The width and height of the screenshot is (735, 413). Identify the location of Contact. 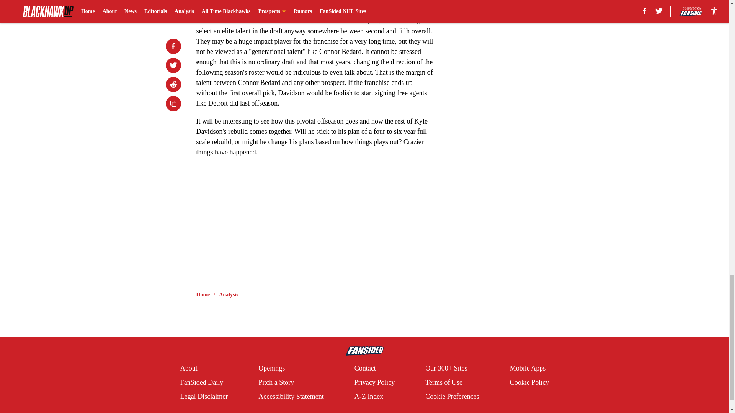
(365, 369).